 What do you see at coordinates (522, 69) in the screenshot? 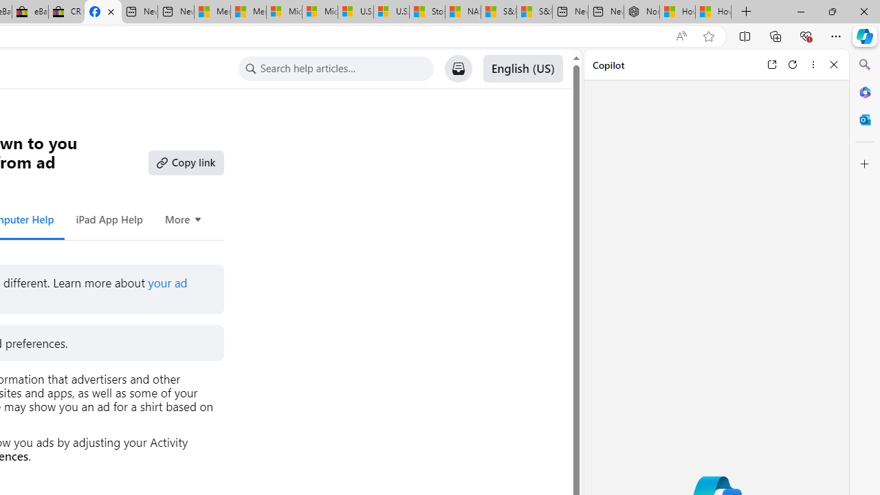
I see `Change Language: English (US)` at bounding box center [522, 69].